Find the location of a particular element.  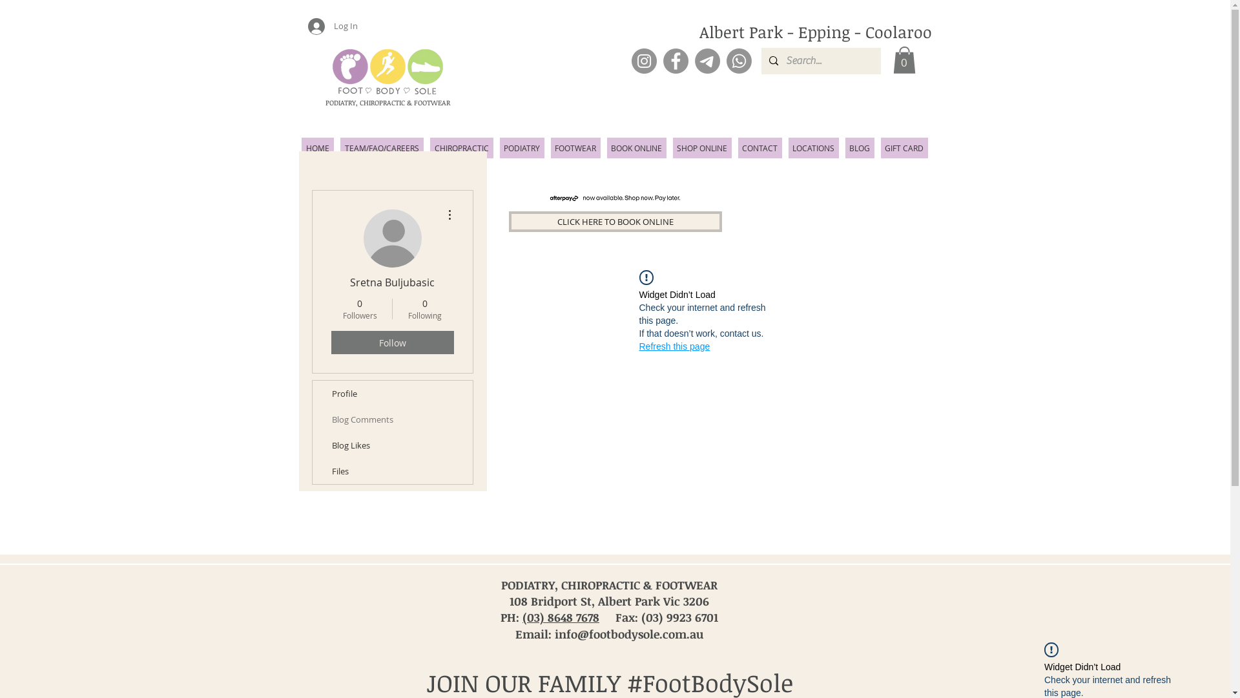

FOOTWEAR is located at coordinates (575, 148).